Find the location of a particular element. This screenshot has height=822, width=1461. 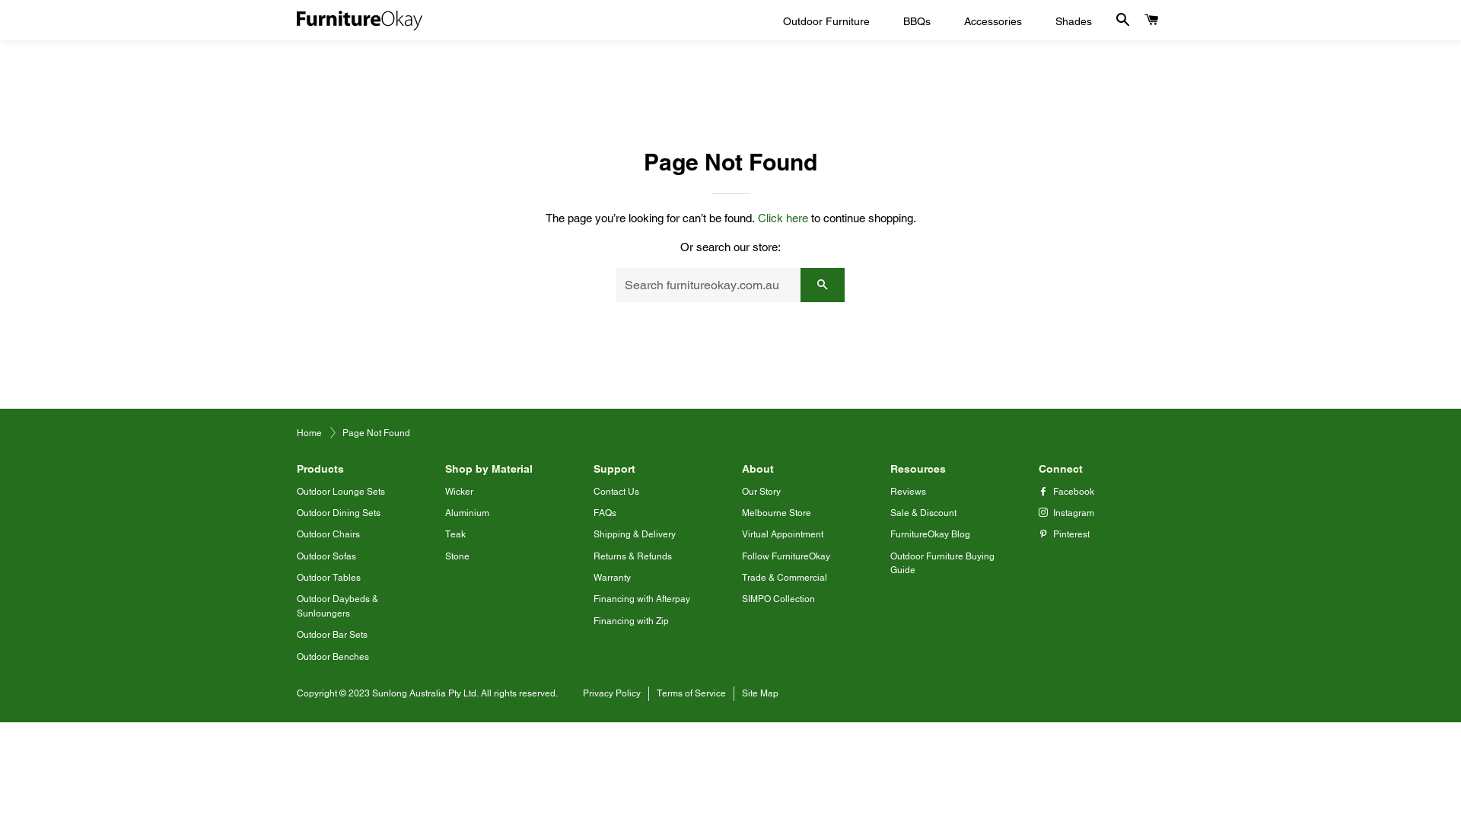

Melbourne Store is located at coordinates (776, 513).